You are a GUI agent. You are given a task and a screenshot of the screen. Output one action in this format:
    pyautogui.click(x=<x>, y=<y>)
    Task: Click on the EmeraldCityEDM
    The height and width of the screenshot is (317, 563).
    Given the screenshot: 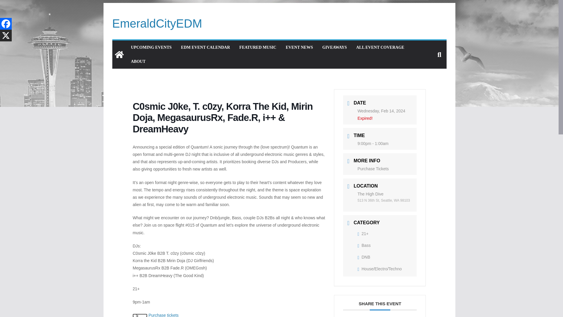 What is the action you would take?
    pyautogui.click(x=157, y=23)
    